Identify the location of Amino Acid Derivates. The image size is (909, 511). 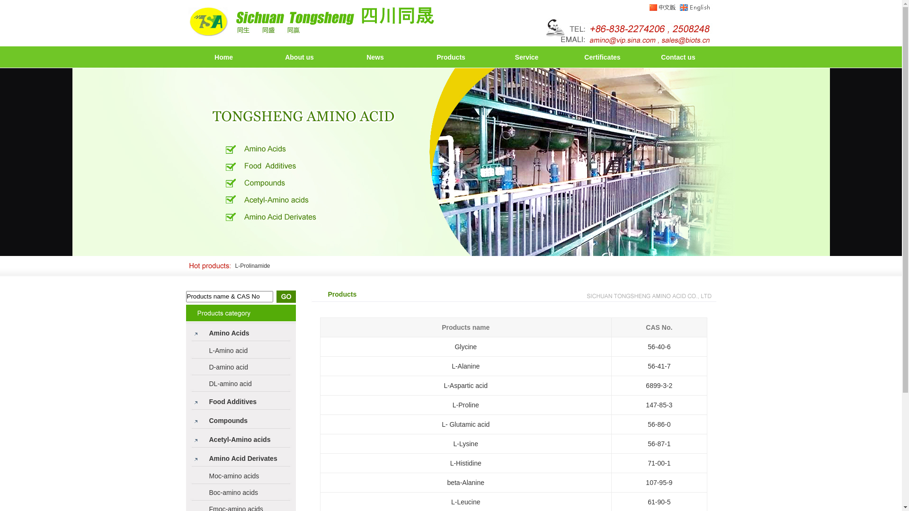
(243, 458).